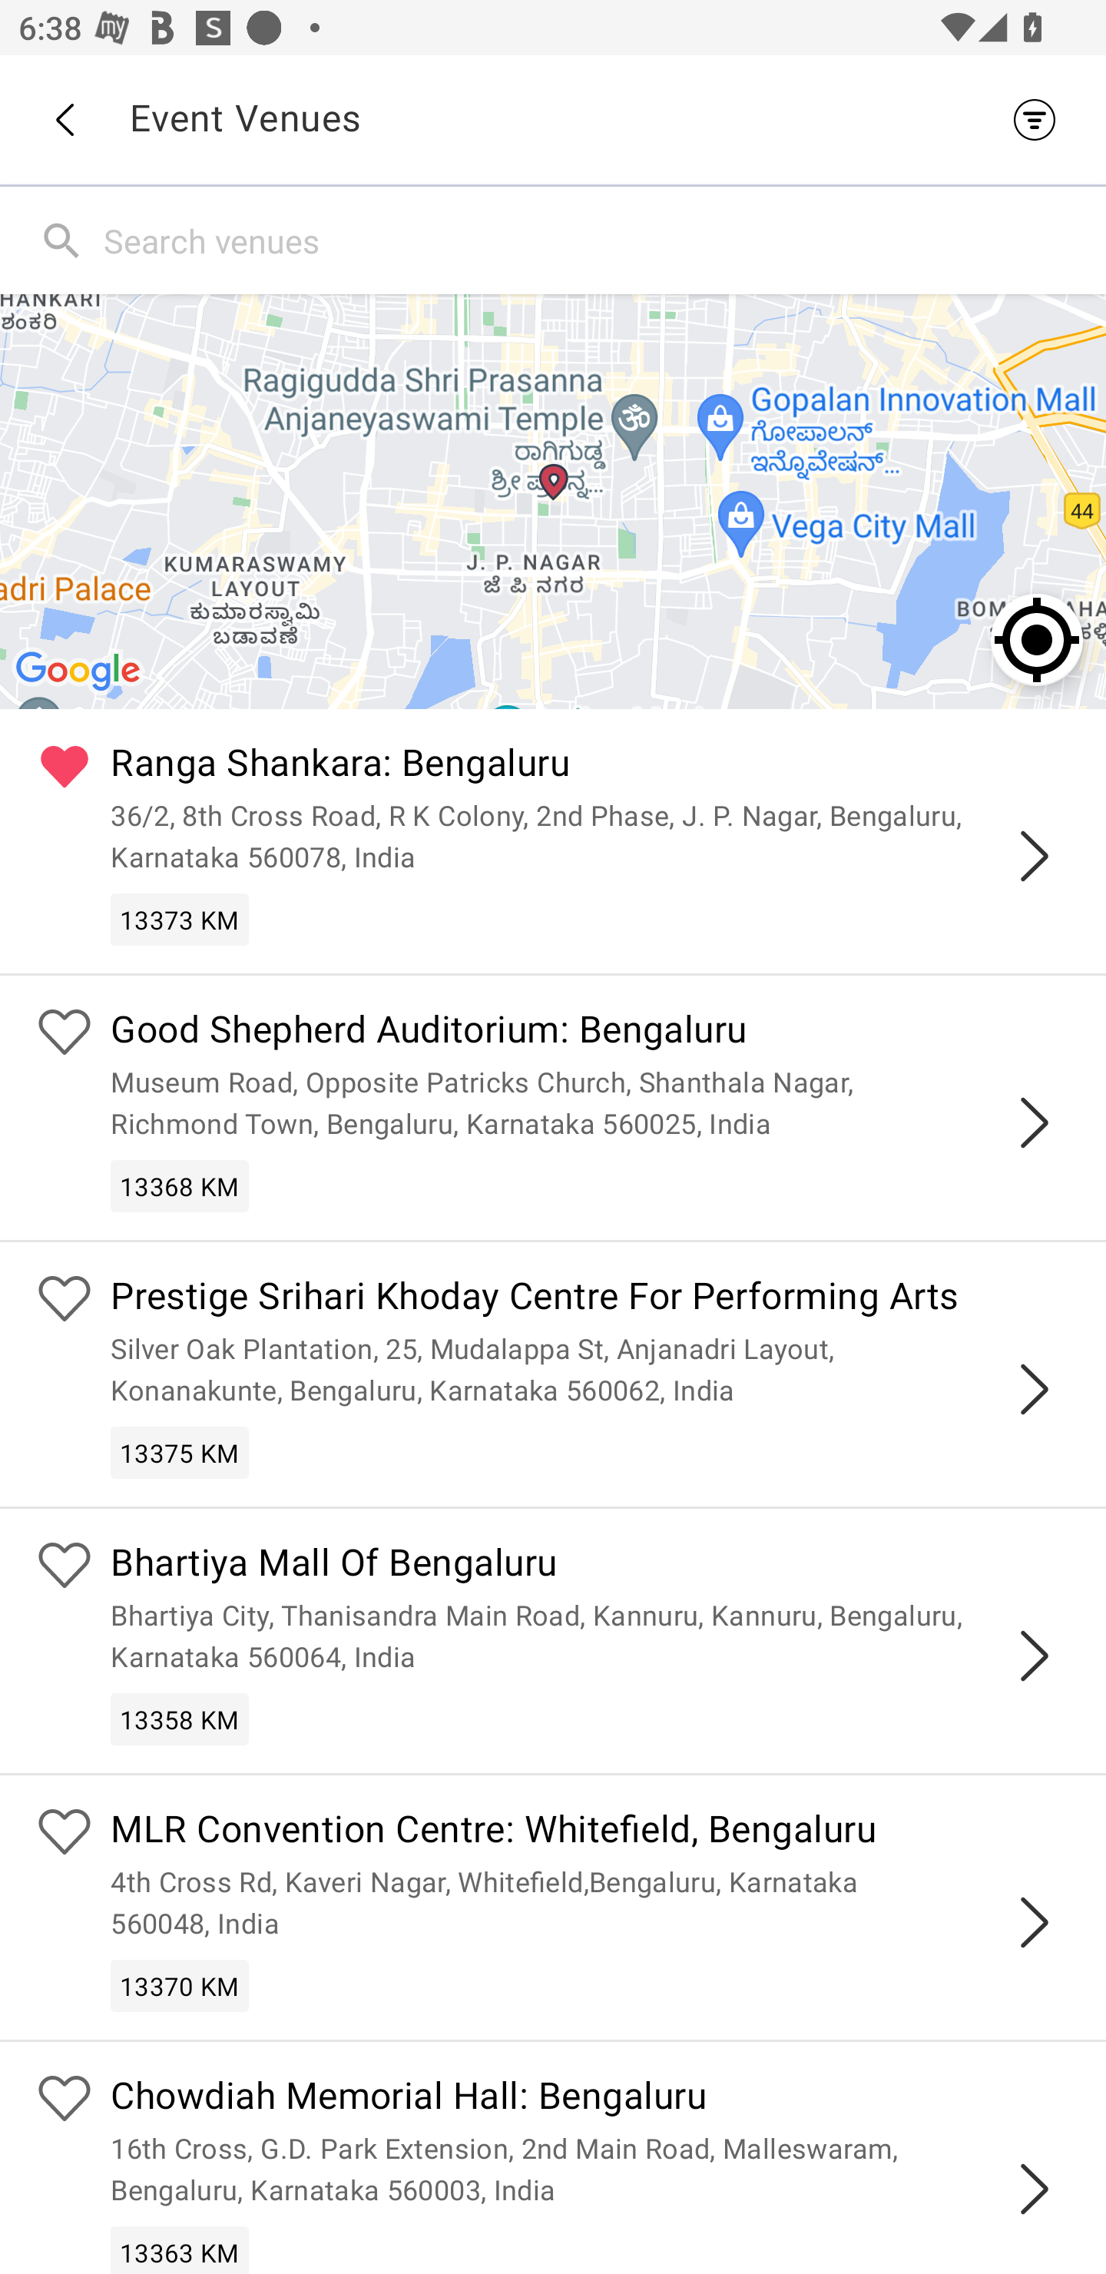  What do you see at coordinates (590, 1833) in the screenshot?
I see `MLR Convention Centre: Whitefield, Bengaluru` at bounding box center [590, 1833].